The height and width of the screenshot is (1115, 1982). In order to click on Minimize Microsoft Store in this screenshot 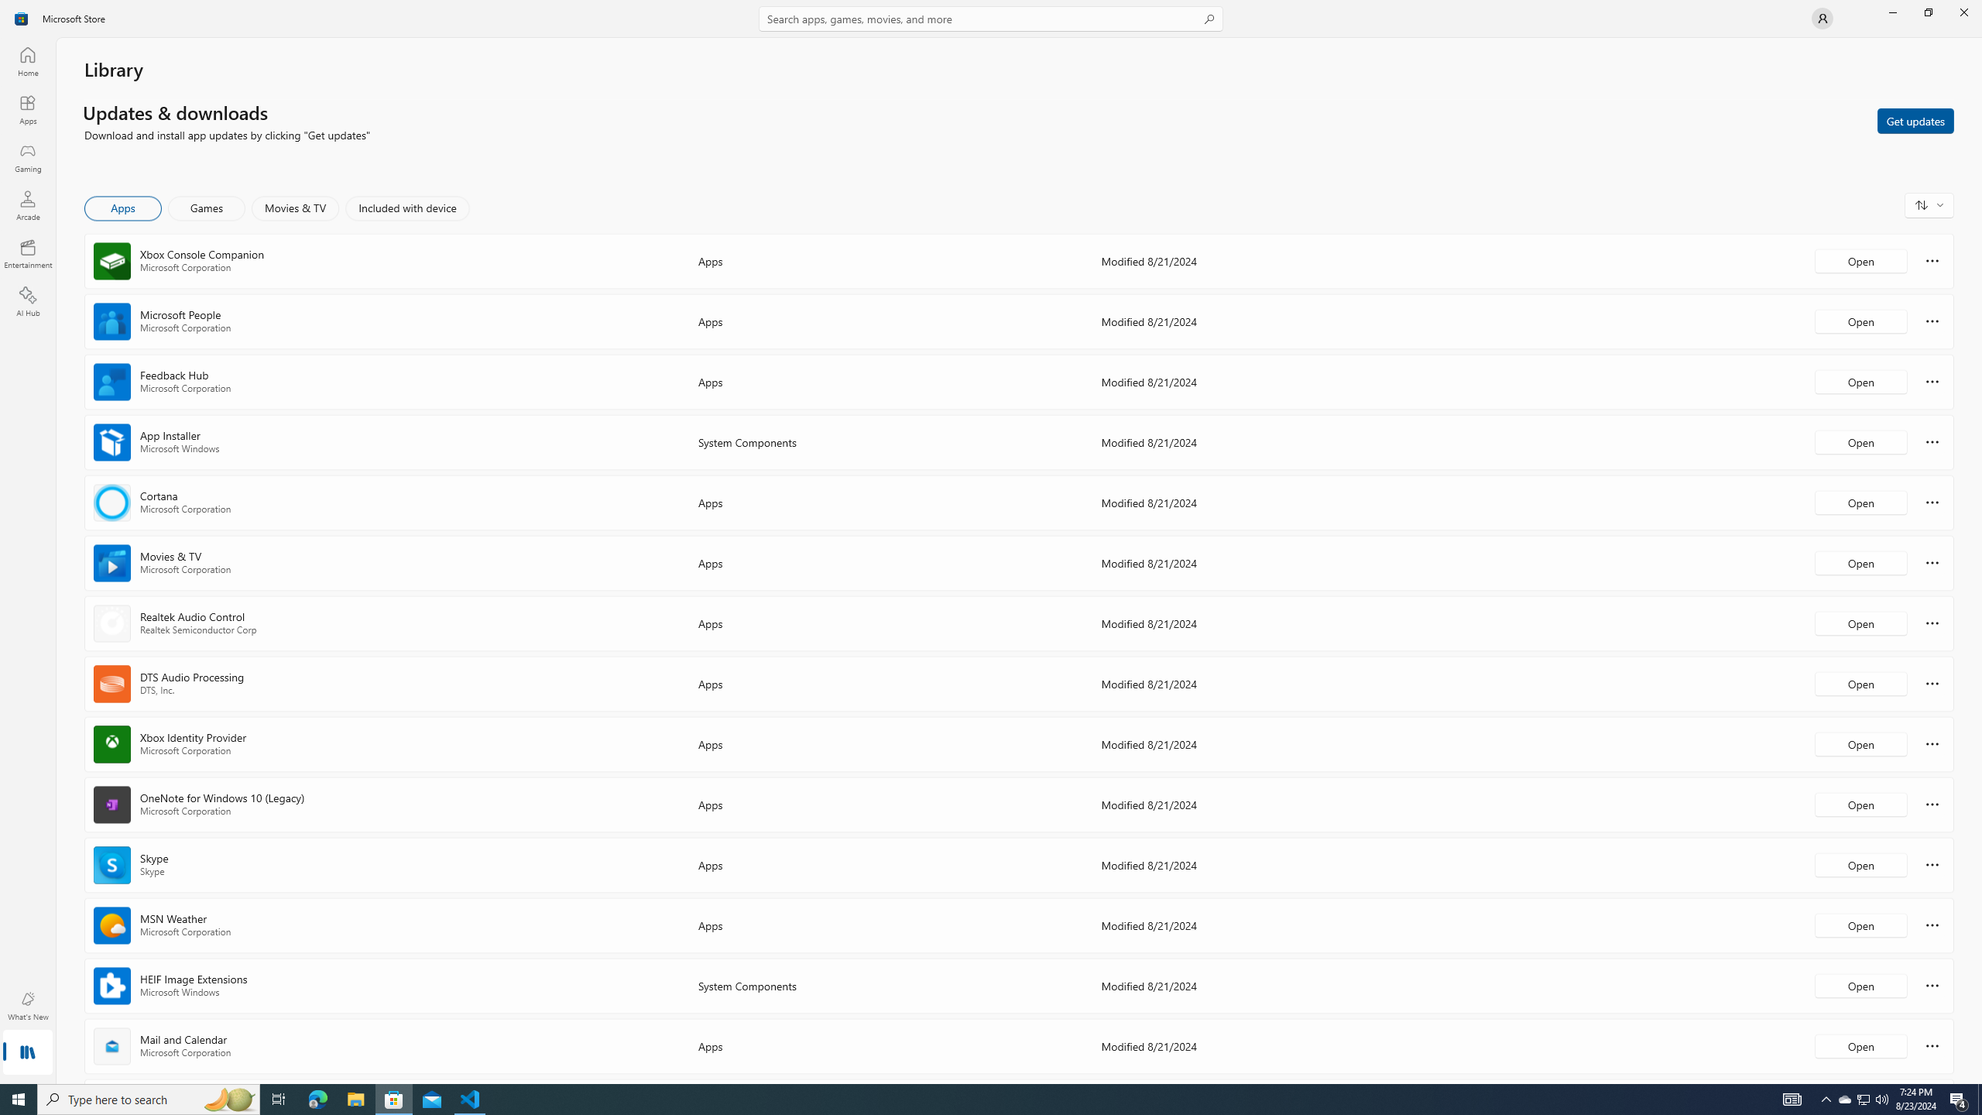, I will do `click(1892, 12)`.